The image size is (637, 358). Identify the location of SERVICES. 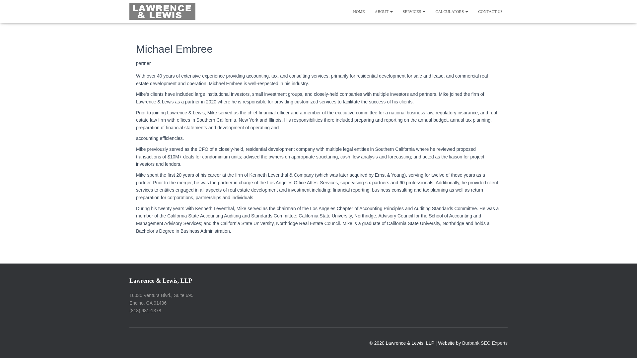
(414, 11).